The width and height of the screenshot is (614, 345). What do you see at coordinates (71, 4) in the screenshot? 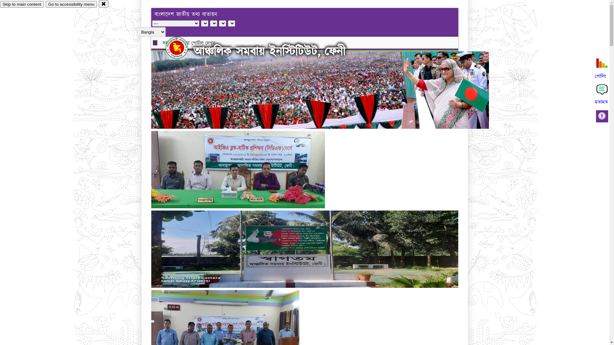
I see `Go to accessibility menu` at bounding box center [71, 4].